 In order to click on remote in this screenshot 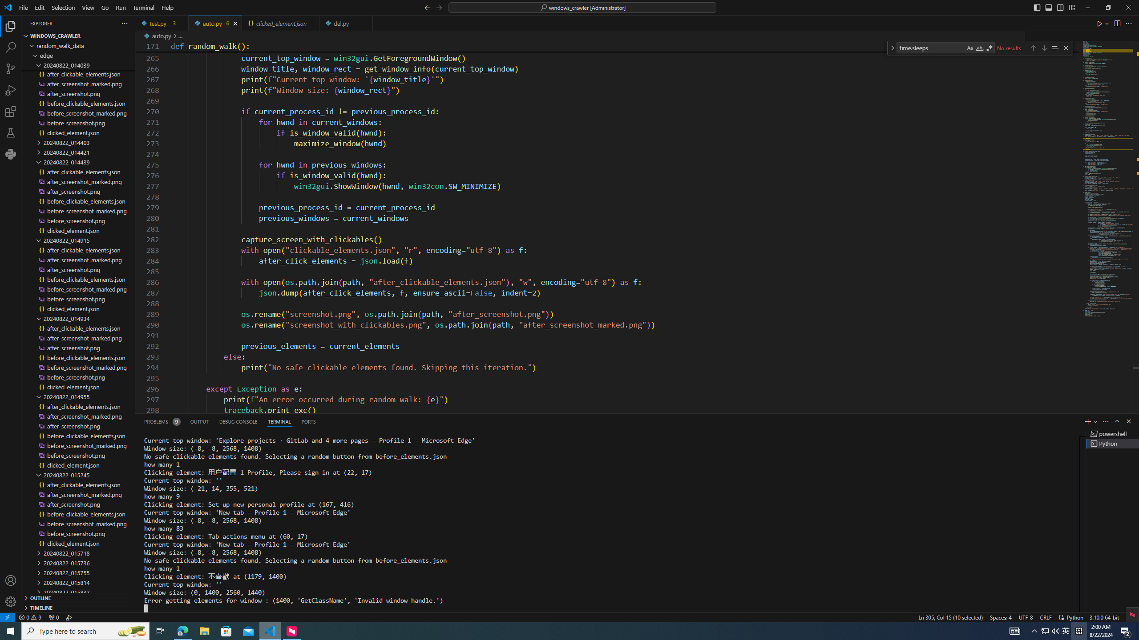, I will do `click(7, 617)`.